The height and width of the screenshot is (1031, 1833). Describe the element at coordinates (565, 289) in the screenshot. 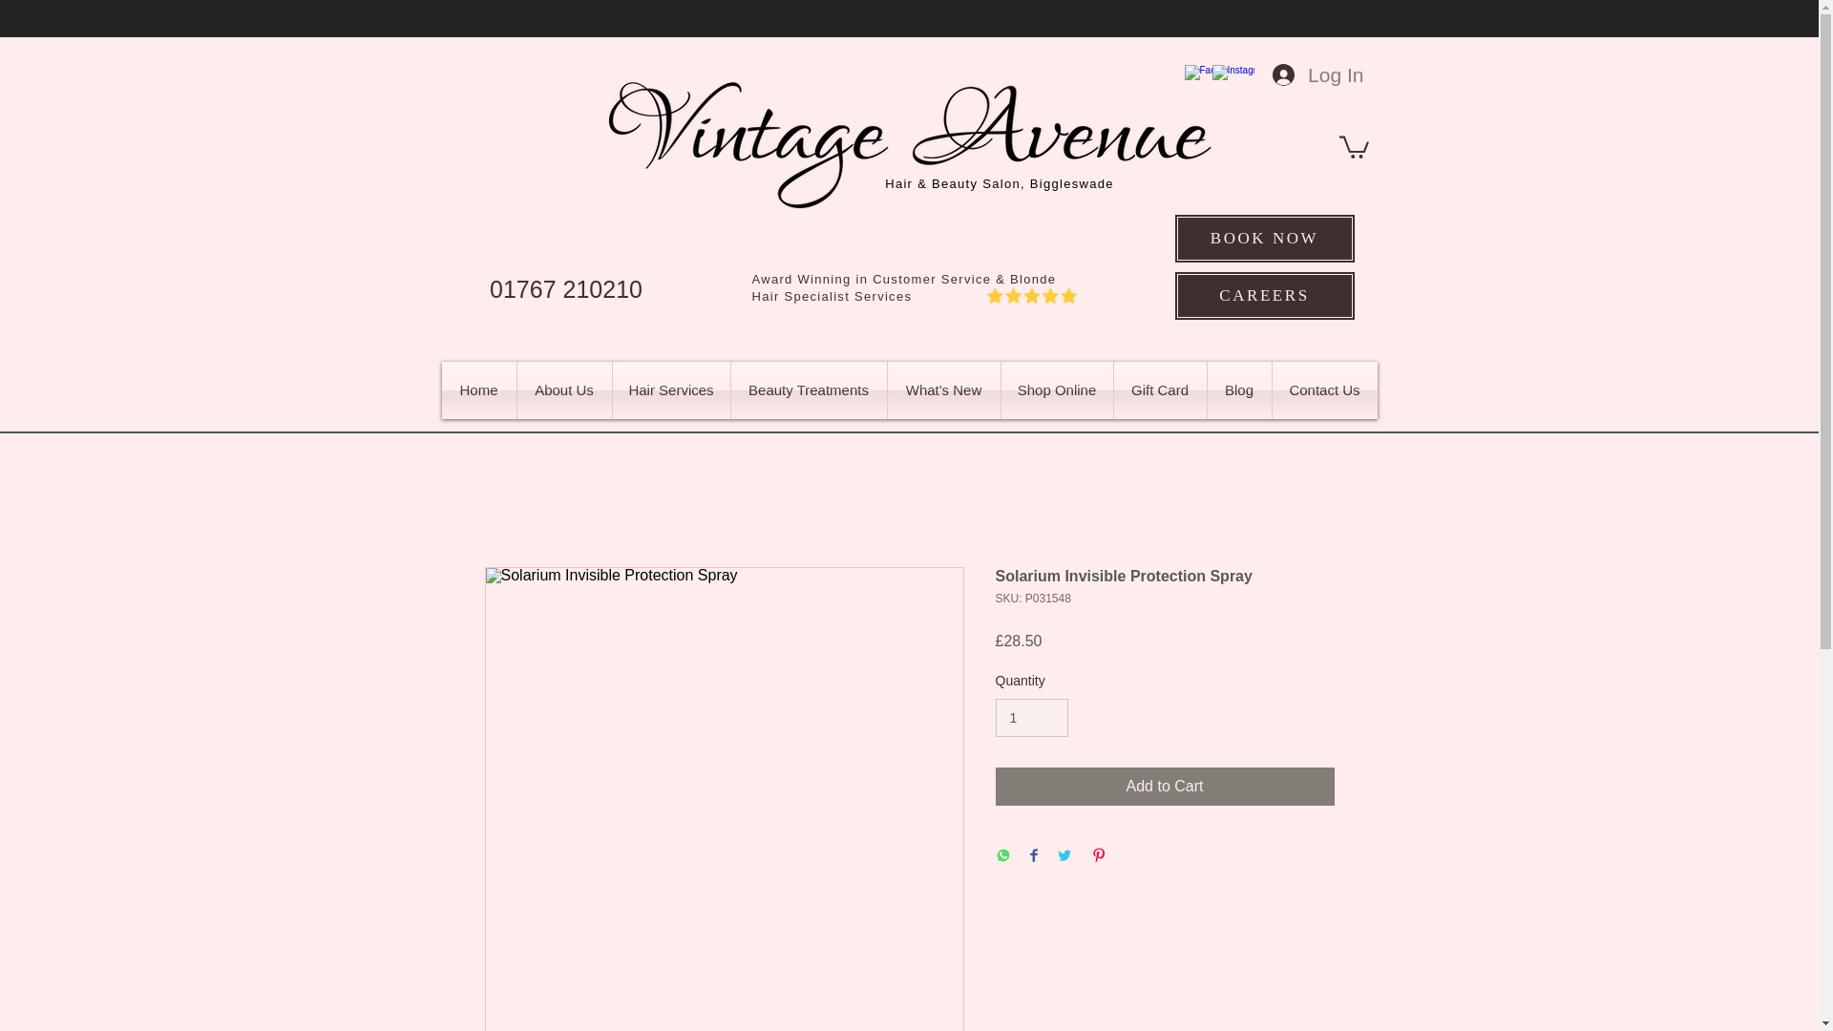

I see `01767 210210` at that location.